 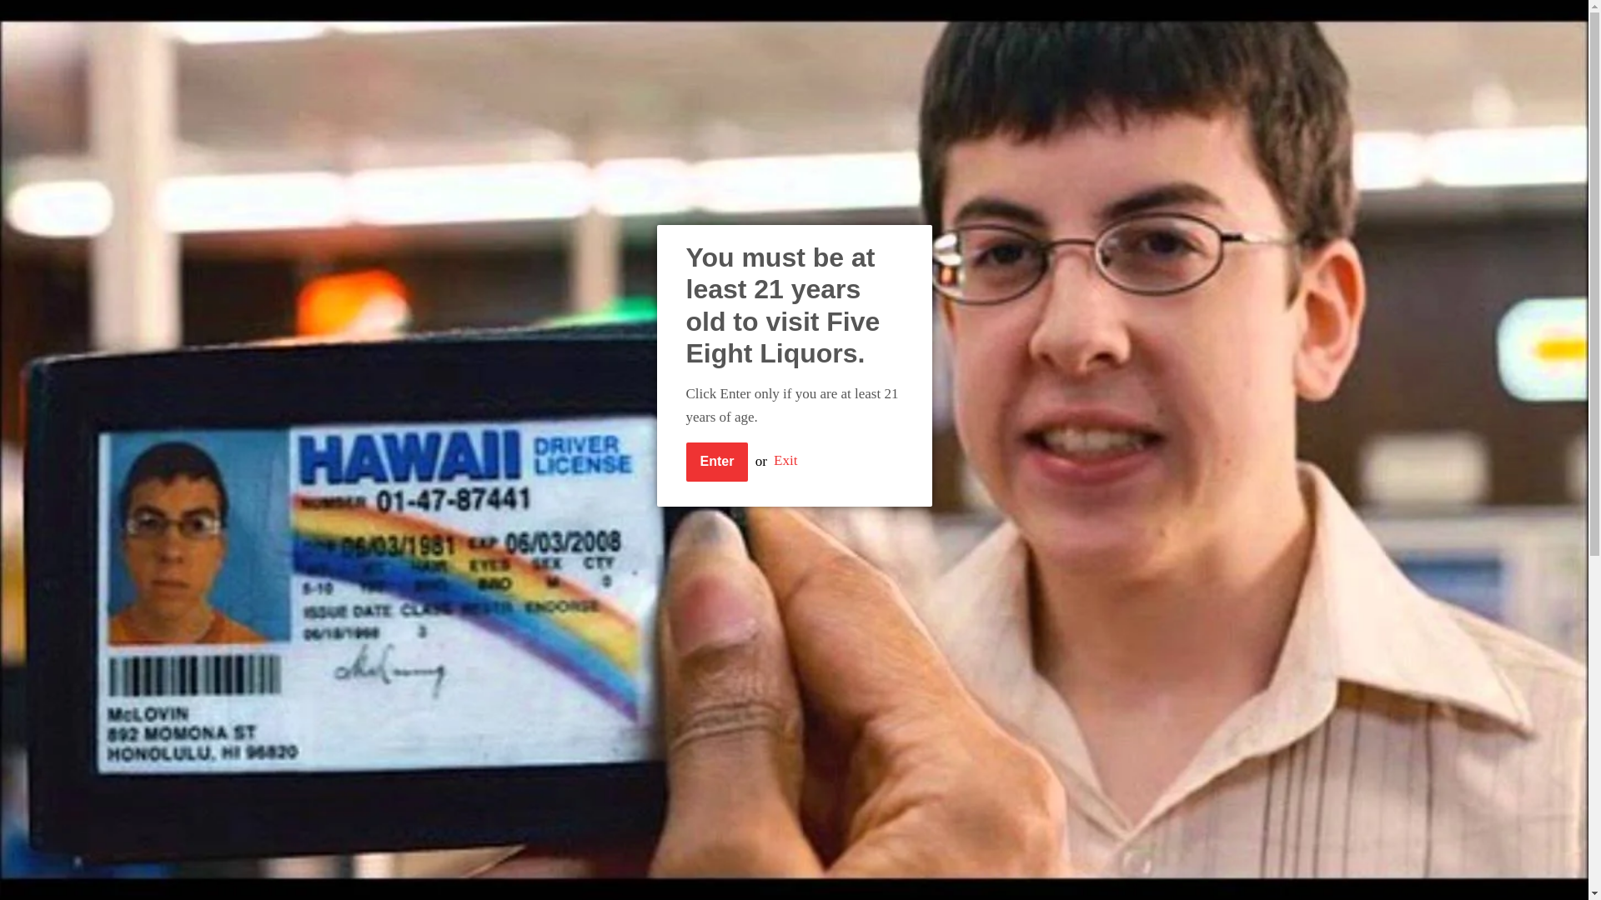 I want to click on Back to the frontpage, so click(x=407, y=180).